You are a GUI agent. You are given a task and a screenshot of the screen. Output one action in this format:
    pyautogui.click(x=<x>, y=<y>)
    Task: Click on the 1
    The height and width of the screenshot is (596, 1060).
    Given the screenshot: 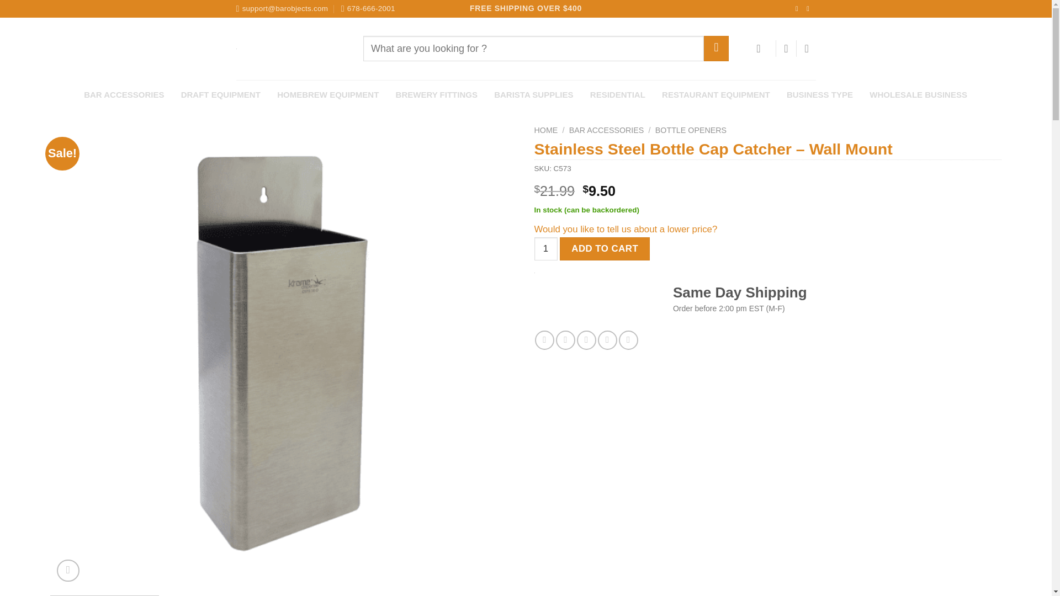 What is the action you would take?
    pyautogui.click(x=545, y=248)
    